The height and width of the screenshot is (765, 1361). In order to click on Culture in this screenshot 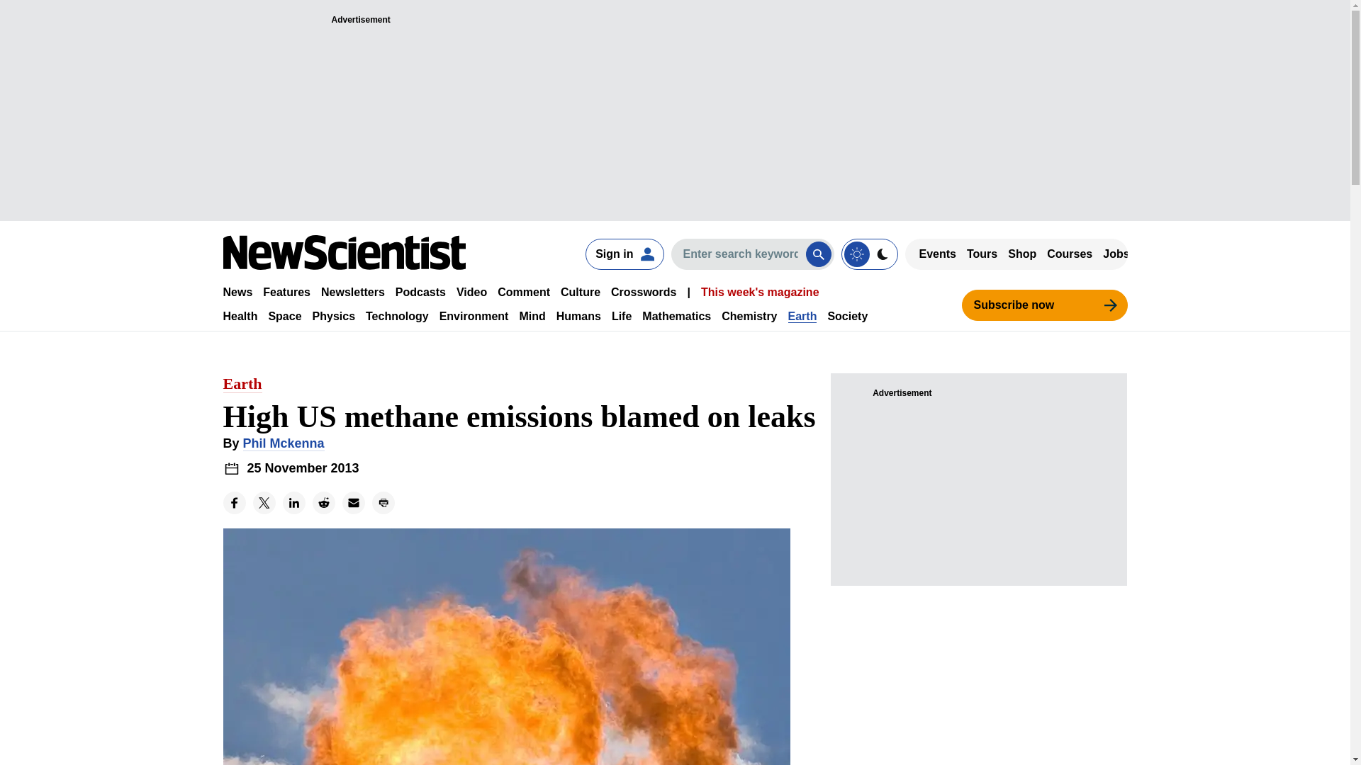, I will do `click(580, 292)`.